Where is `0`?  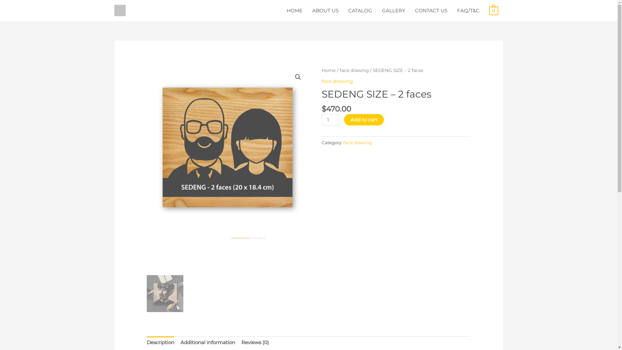
0 is located at coordinates (494, 10).